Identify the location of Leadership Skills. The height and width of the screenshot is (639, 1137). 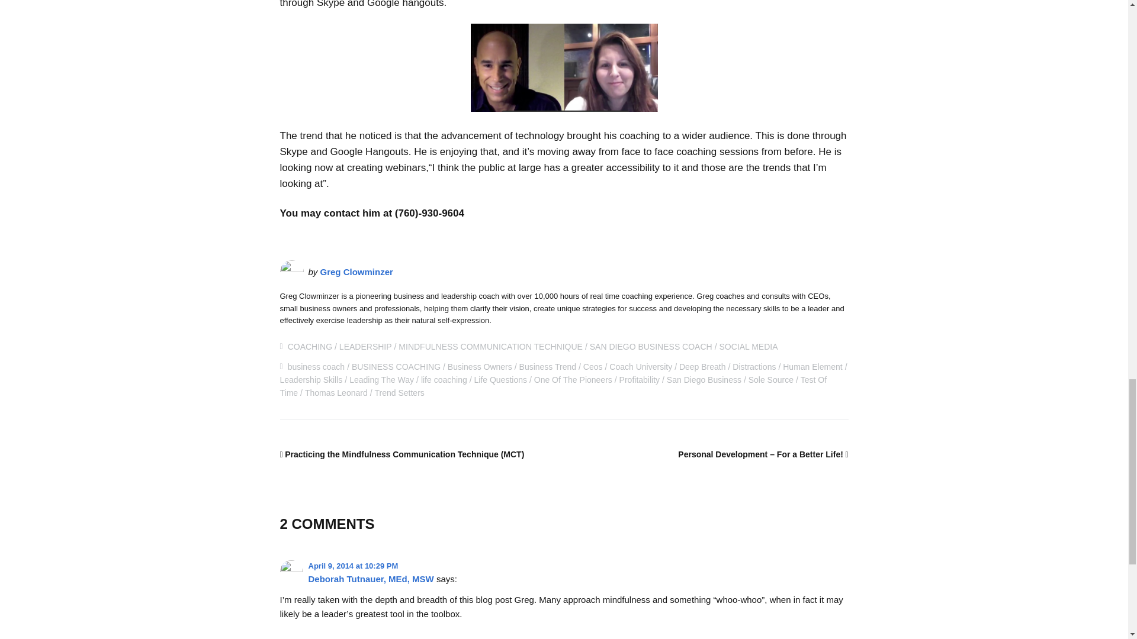
(310, 380).